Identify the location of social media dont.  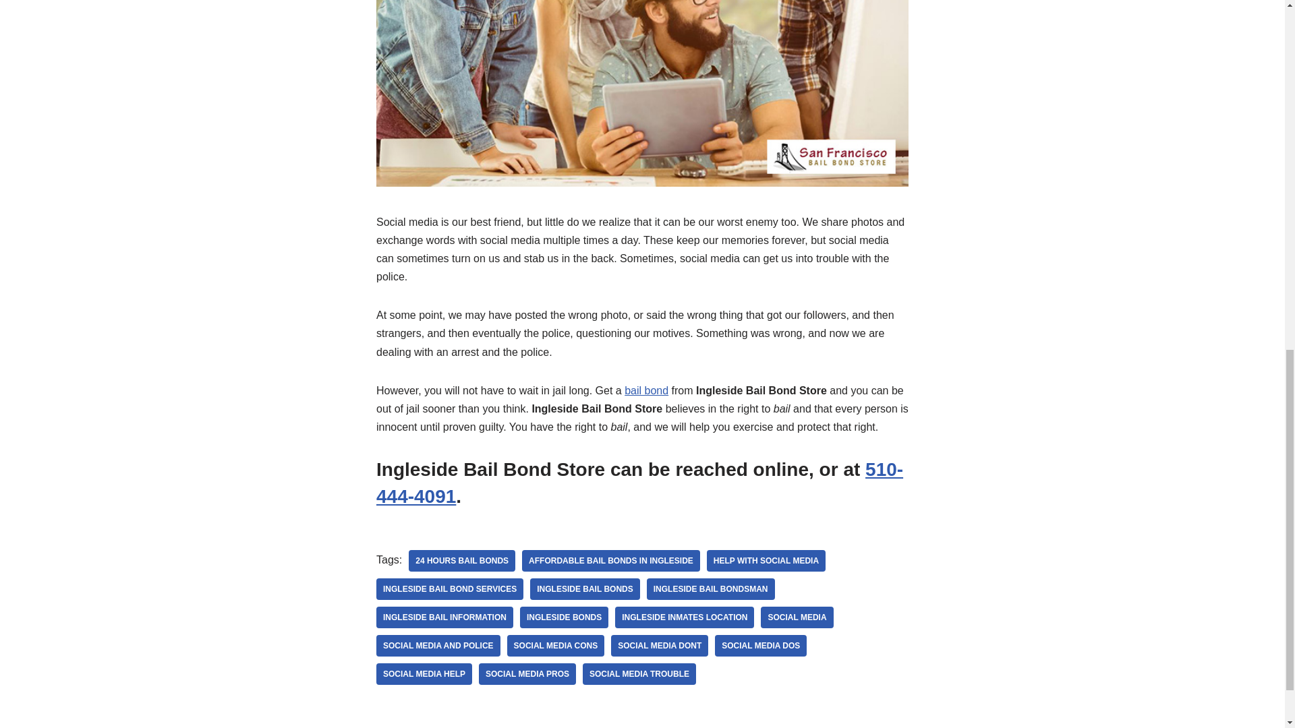
(660, 646).